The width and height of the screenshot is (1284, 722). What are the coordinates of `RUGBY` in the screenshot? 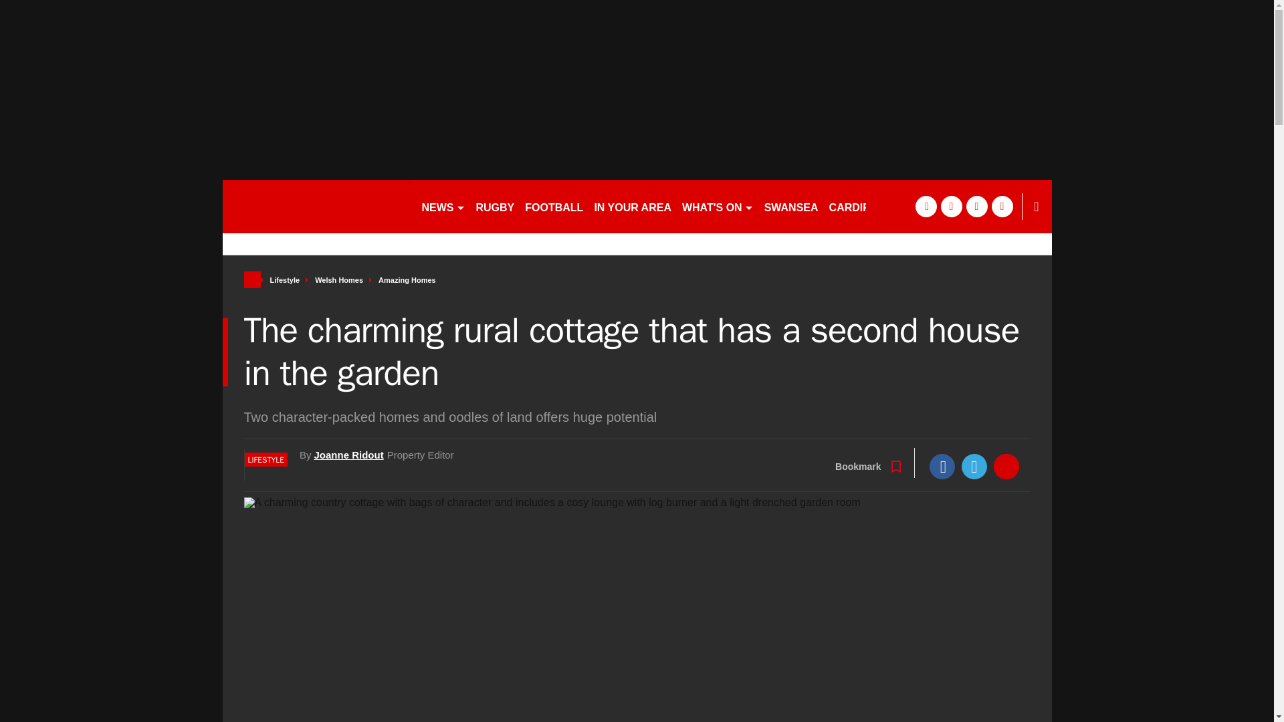 It's located at (495, 206).